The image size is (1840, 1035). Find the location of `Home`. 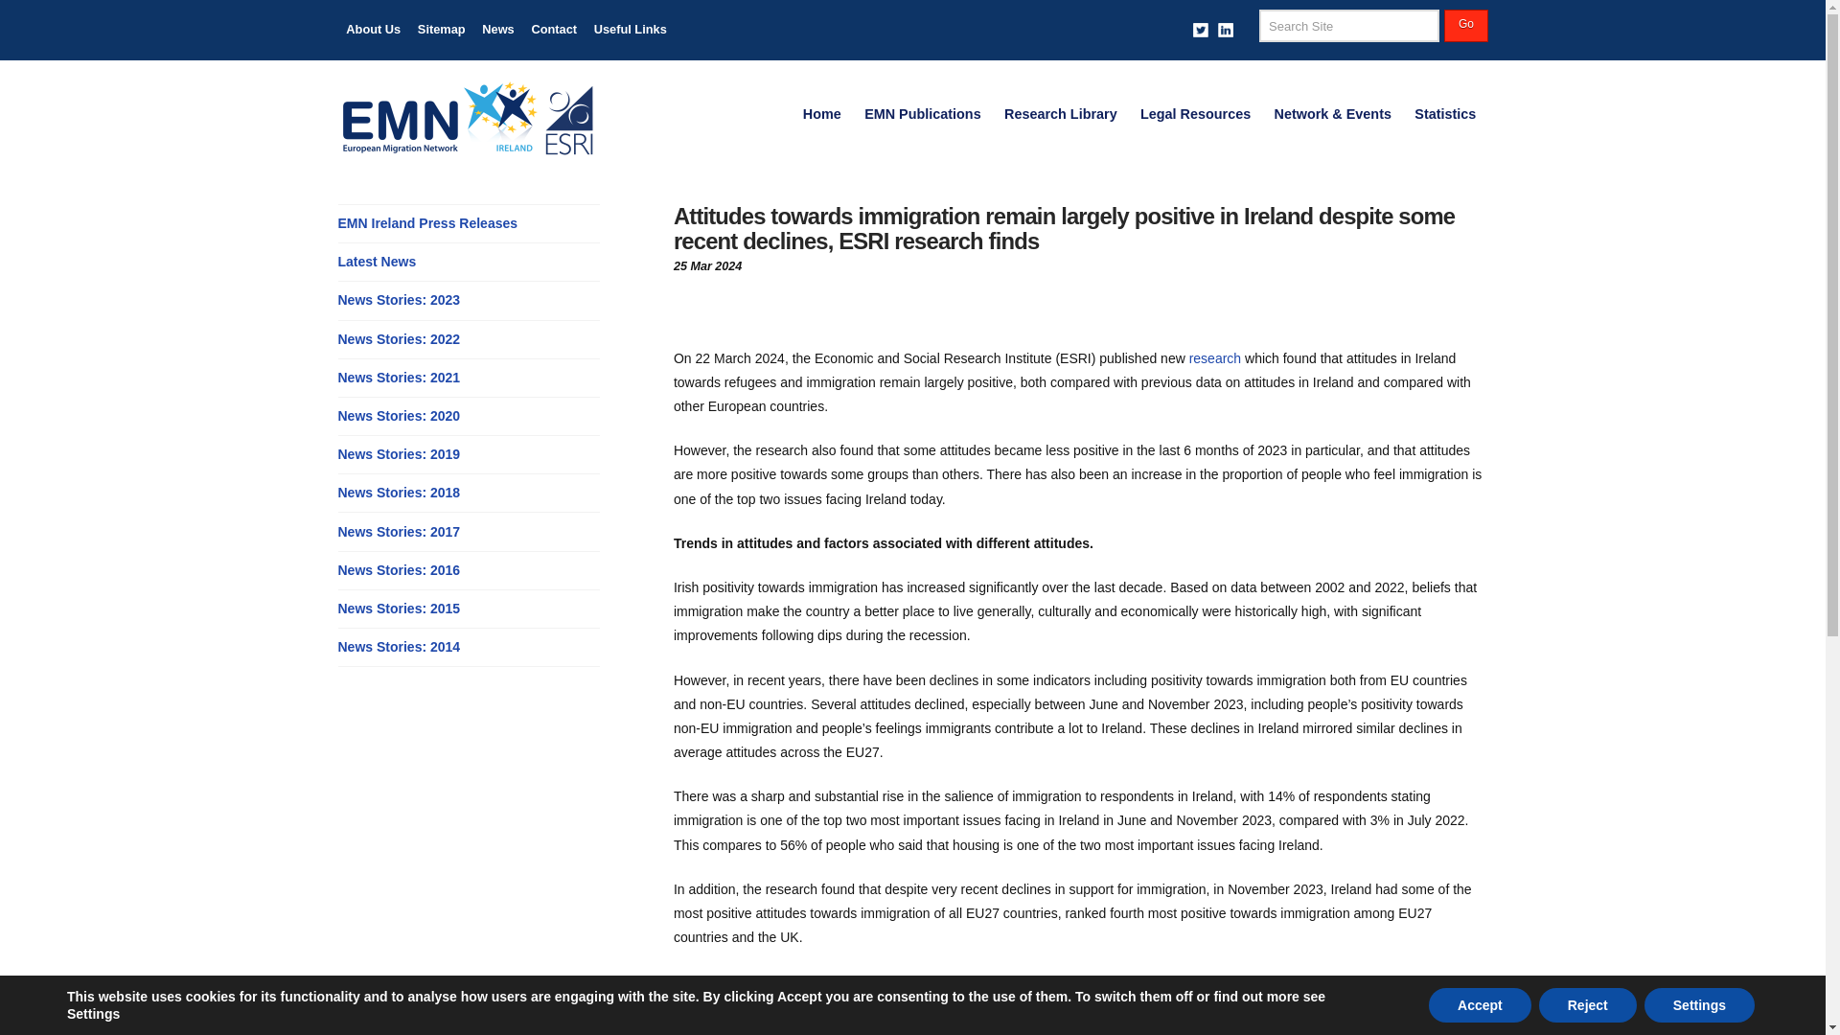

Home is located at coordinates (822, 115).